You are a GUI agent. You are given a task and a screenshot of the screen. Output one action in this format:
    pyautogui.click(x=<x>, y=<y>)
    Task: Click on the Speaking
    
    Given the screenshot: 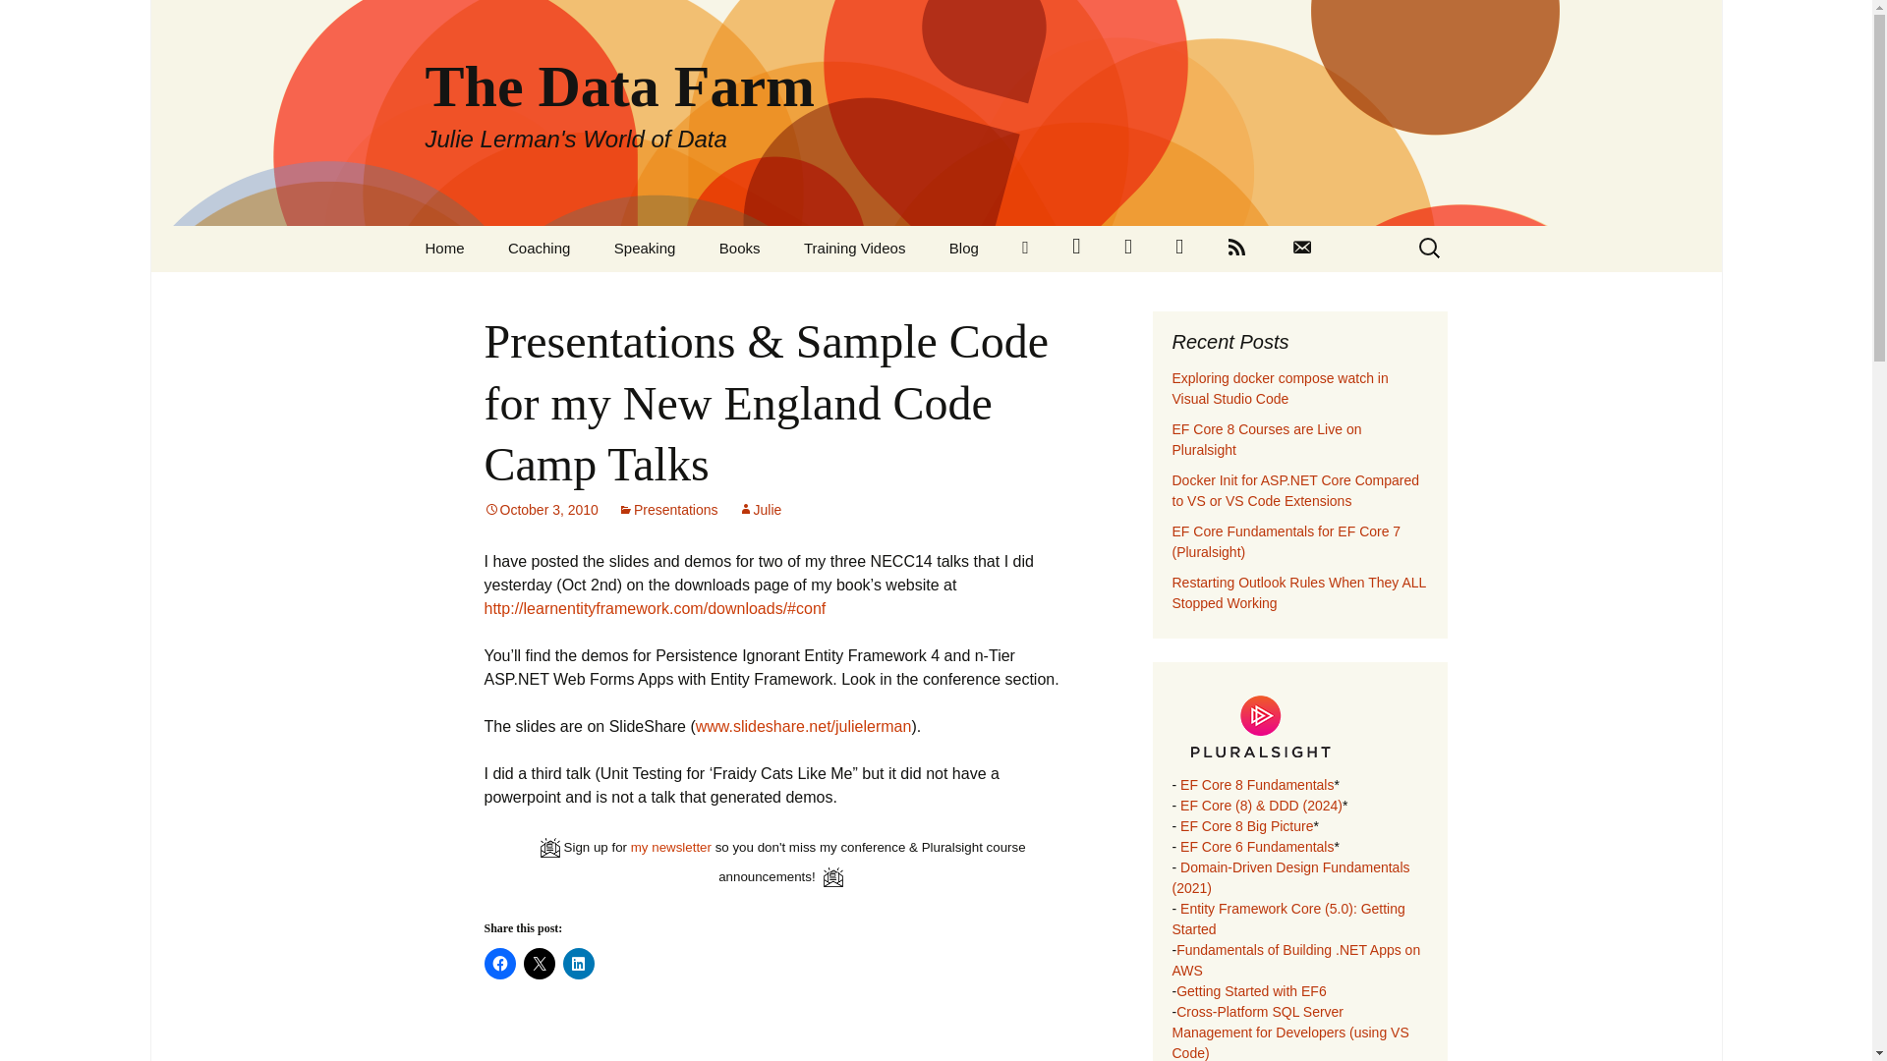 What is the action you would take?
    pyautogui.click(x=645, y=248)
    